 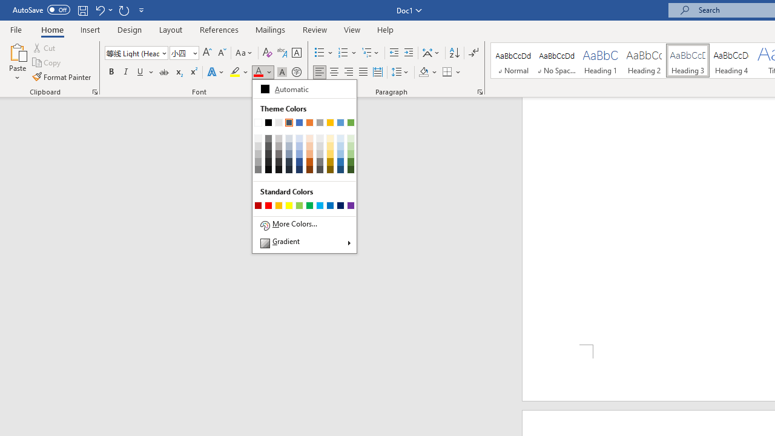 I want to click on Italic, so click(x=126, y=73).